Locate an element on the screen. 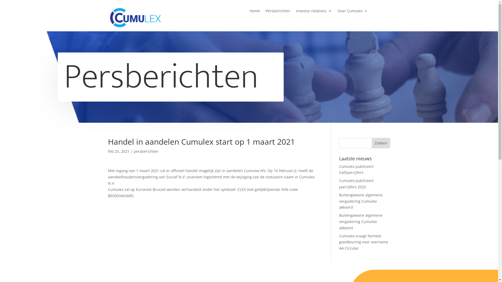  Over Cumulex is located at coordinates (352, 12).